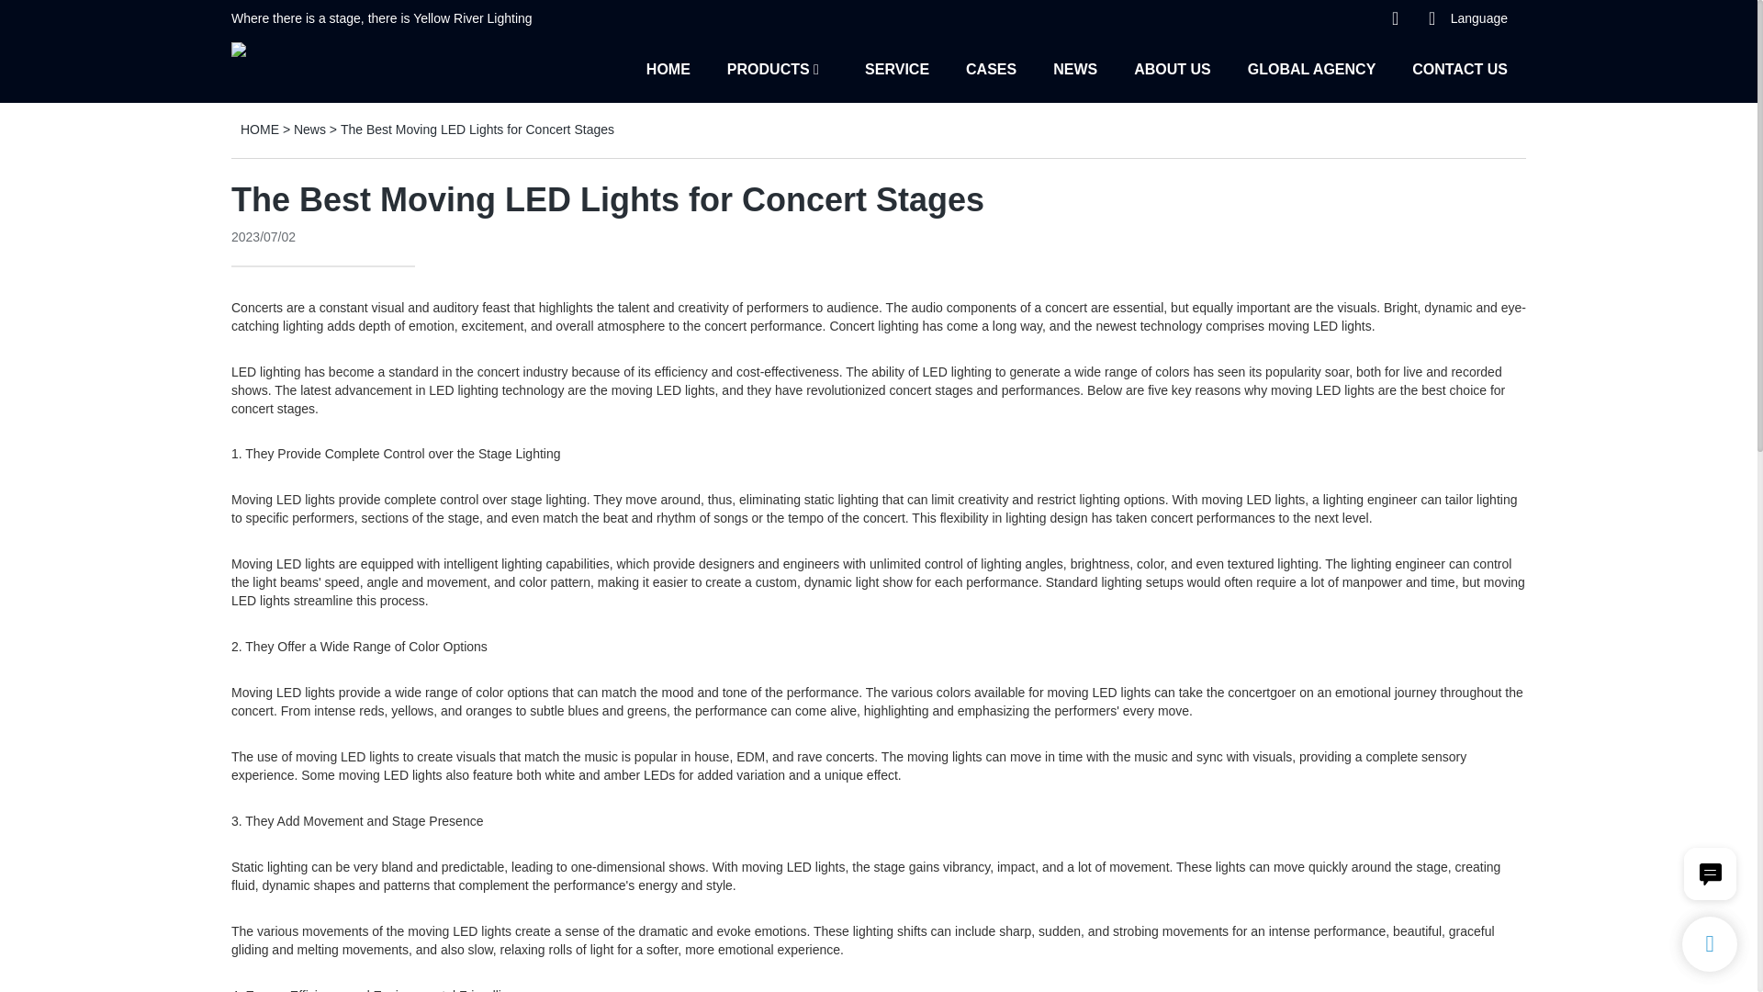  What do you see at coordinates (1312, 68) in the screenshot?
I see `GLOBAL AGENCY` at bounding box center [1312, 68].